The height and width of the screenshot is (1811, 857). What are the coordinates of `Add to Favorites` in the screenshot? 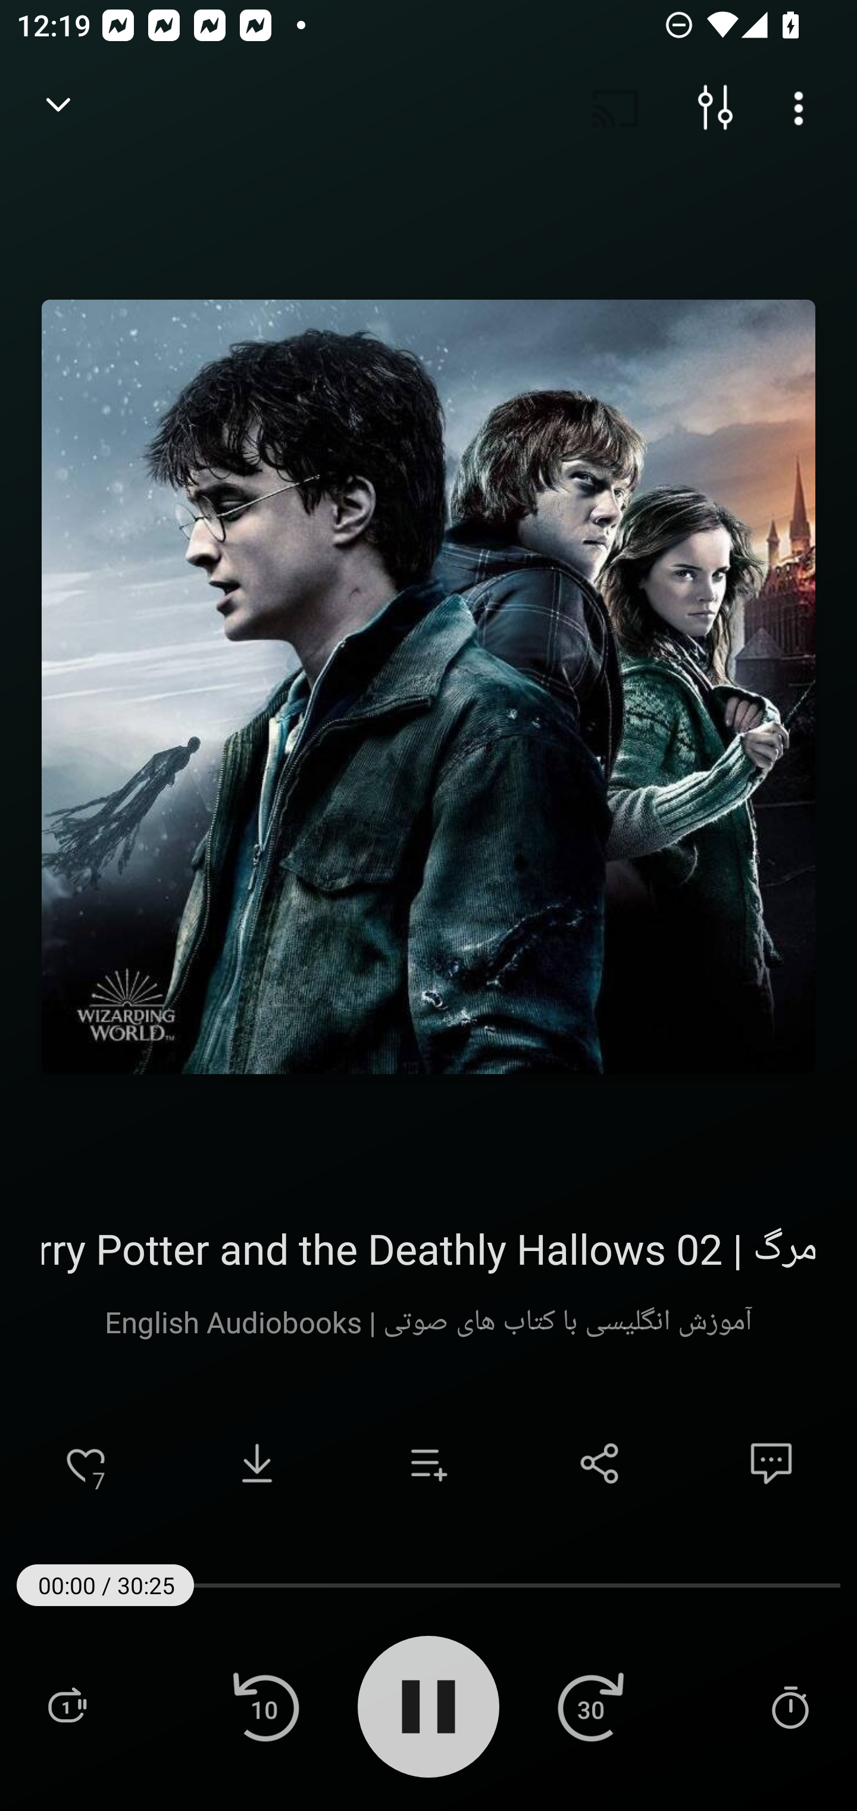 It's located at (86, 1463).